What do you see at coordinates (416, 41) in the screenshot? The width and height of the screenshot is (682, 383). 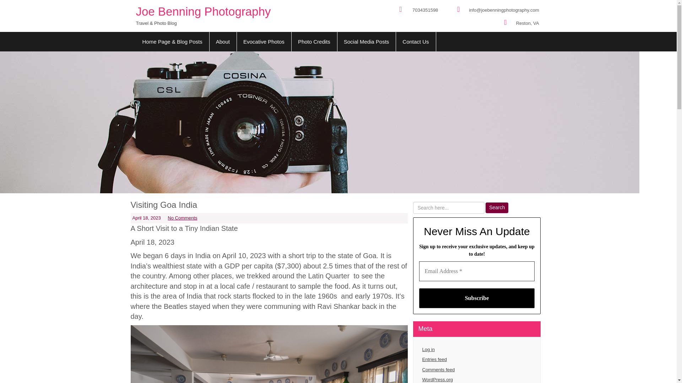 I see `Contact Us` at bounding box center [416, 41].